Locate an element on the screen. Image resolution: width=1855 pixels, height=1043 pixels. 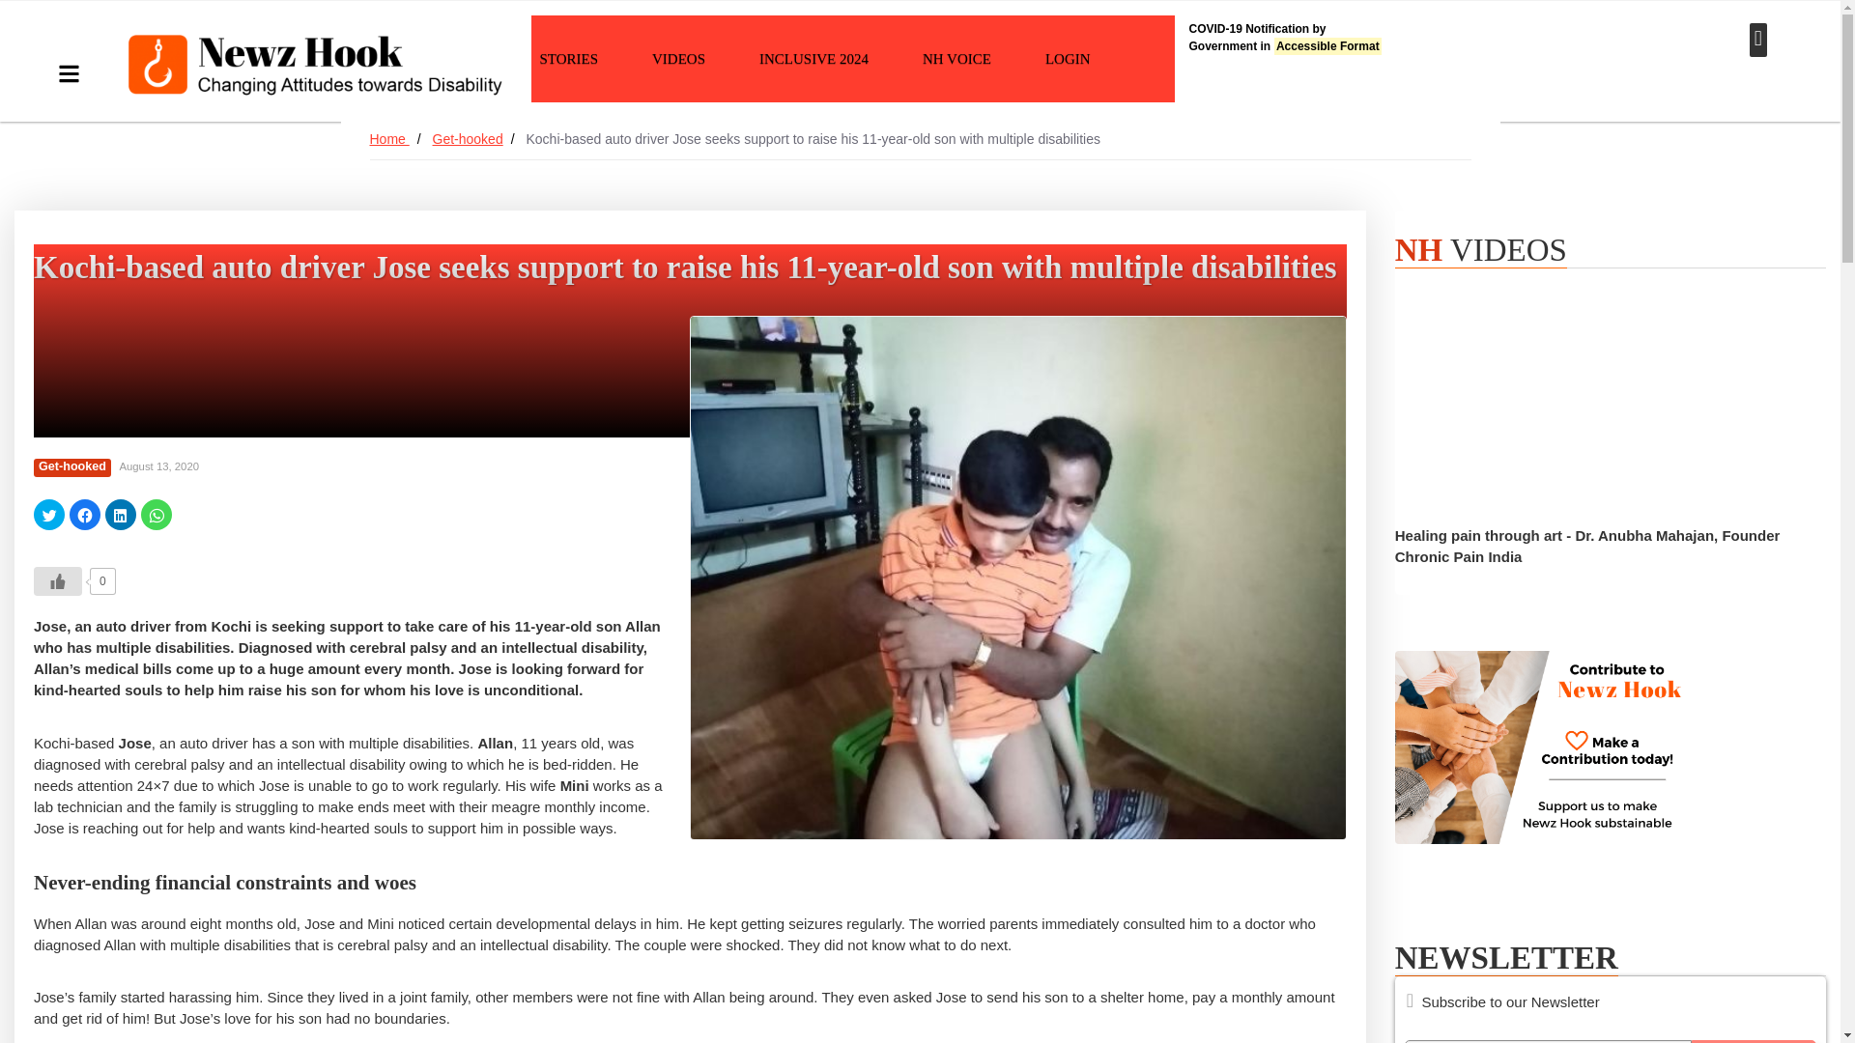
Click to share on LinkedIn is located at coordinates (120, 514).